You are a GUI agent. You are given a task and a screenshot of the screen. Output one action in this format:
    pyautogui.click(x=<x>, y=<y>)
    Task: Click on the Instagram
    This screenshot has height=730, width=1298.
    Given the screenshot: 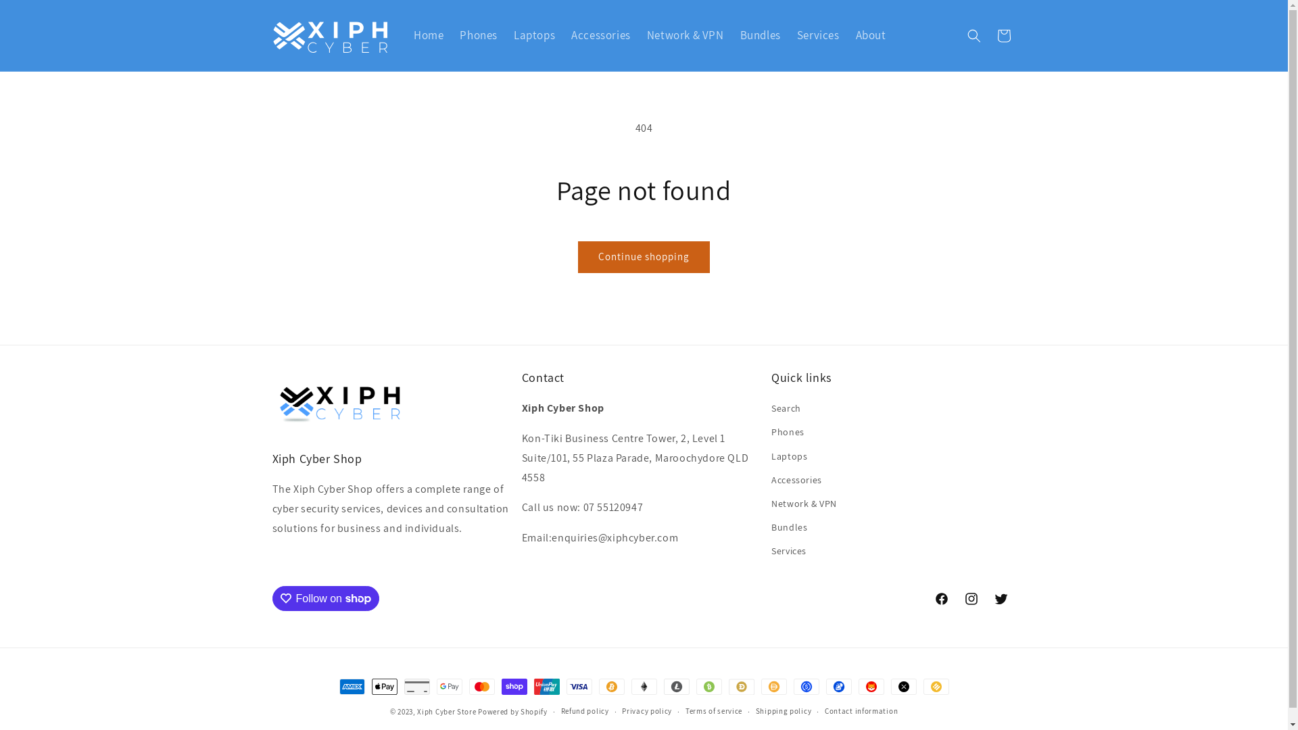 What is the action you would take?
    pyautogui.click(x=971, y=599)
    